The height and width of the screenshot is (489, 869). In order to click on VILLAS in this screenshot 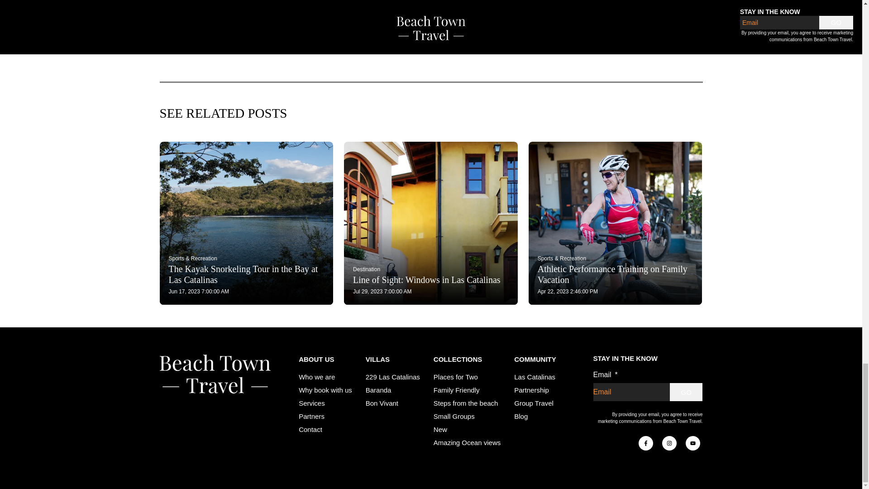, I will do `click(393, 360)`.